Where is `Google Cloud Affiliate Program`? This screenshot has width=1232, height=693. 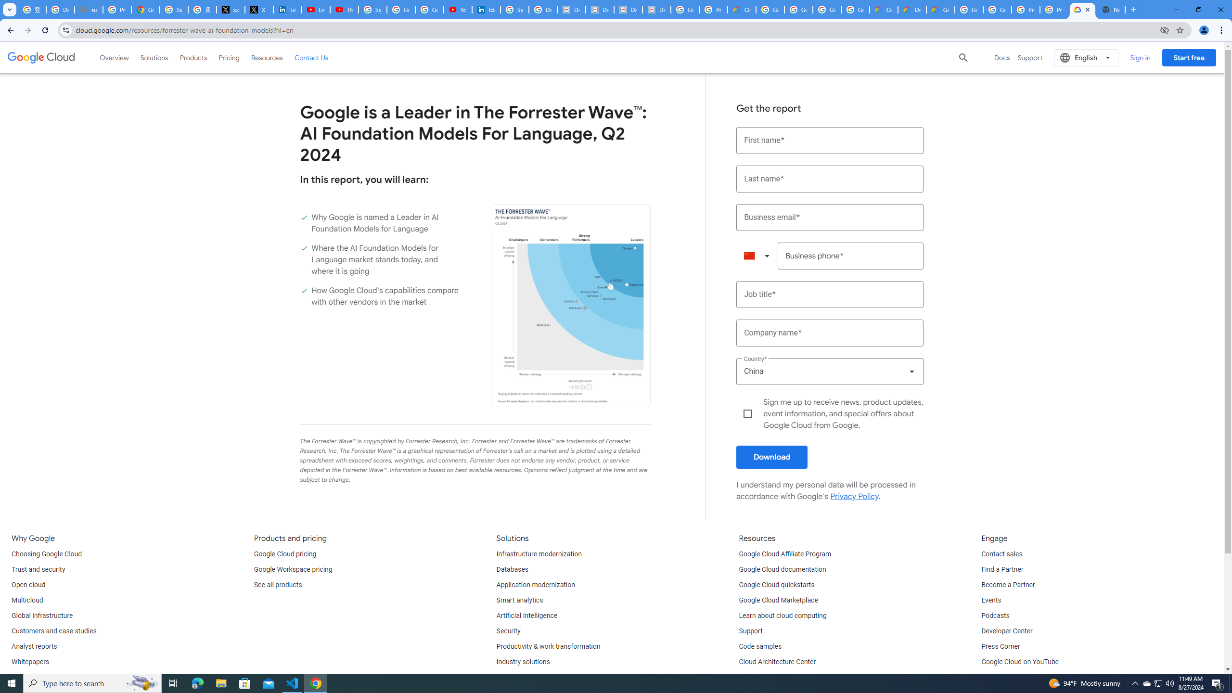
Google Cloud Affiliate Program is located at coordinates (785, 554).